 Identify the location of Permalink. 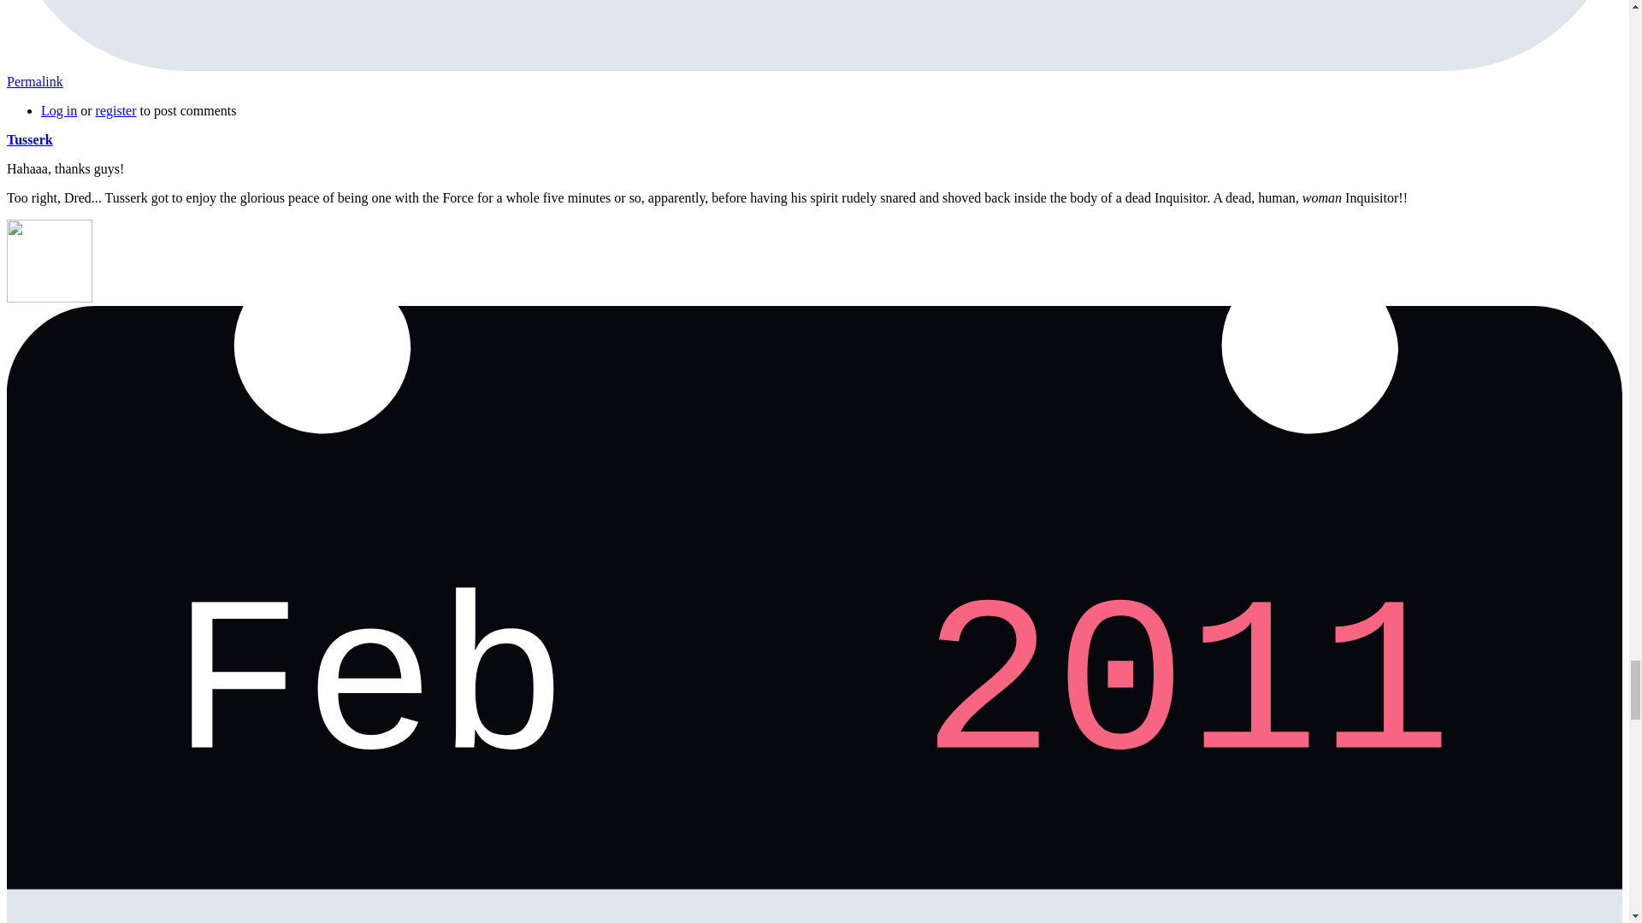
(34, 81).